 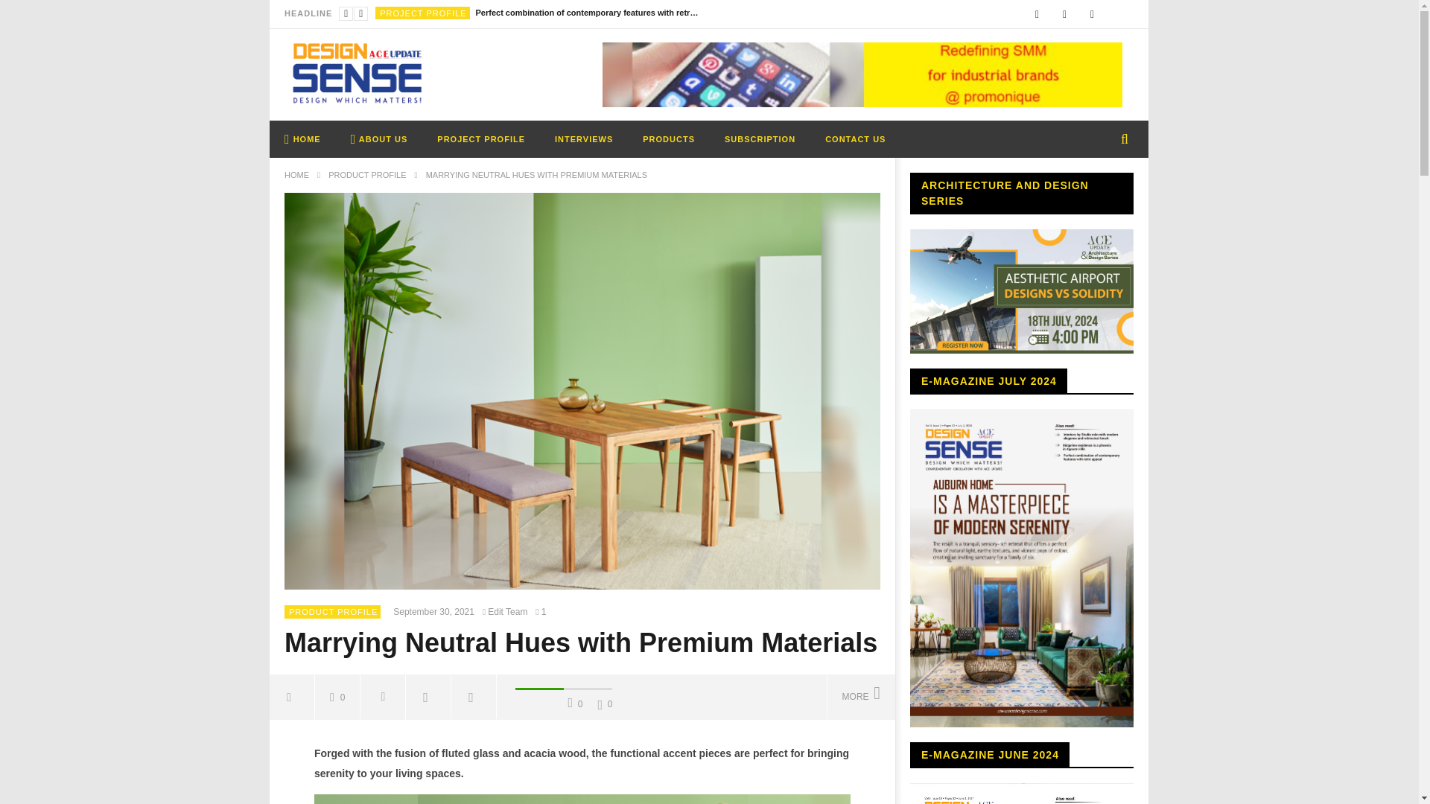 What do you see at coordinates (508, 612) in the screenshot?
I see `Edit Team` at bounding box center [508, 612].